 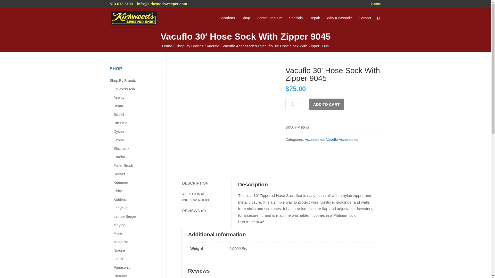 I want to click on Specials, so click(x=296, y=22).